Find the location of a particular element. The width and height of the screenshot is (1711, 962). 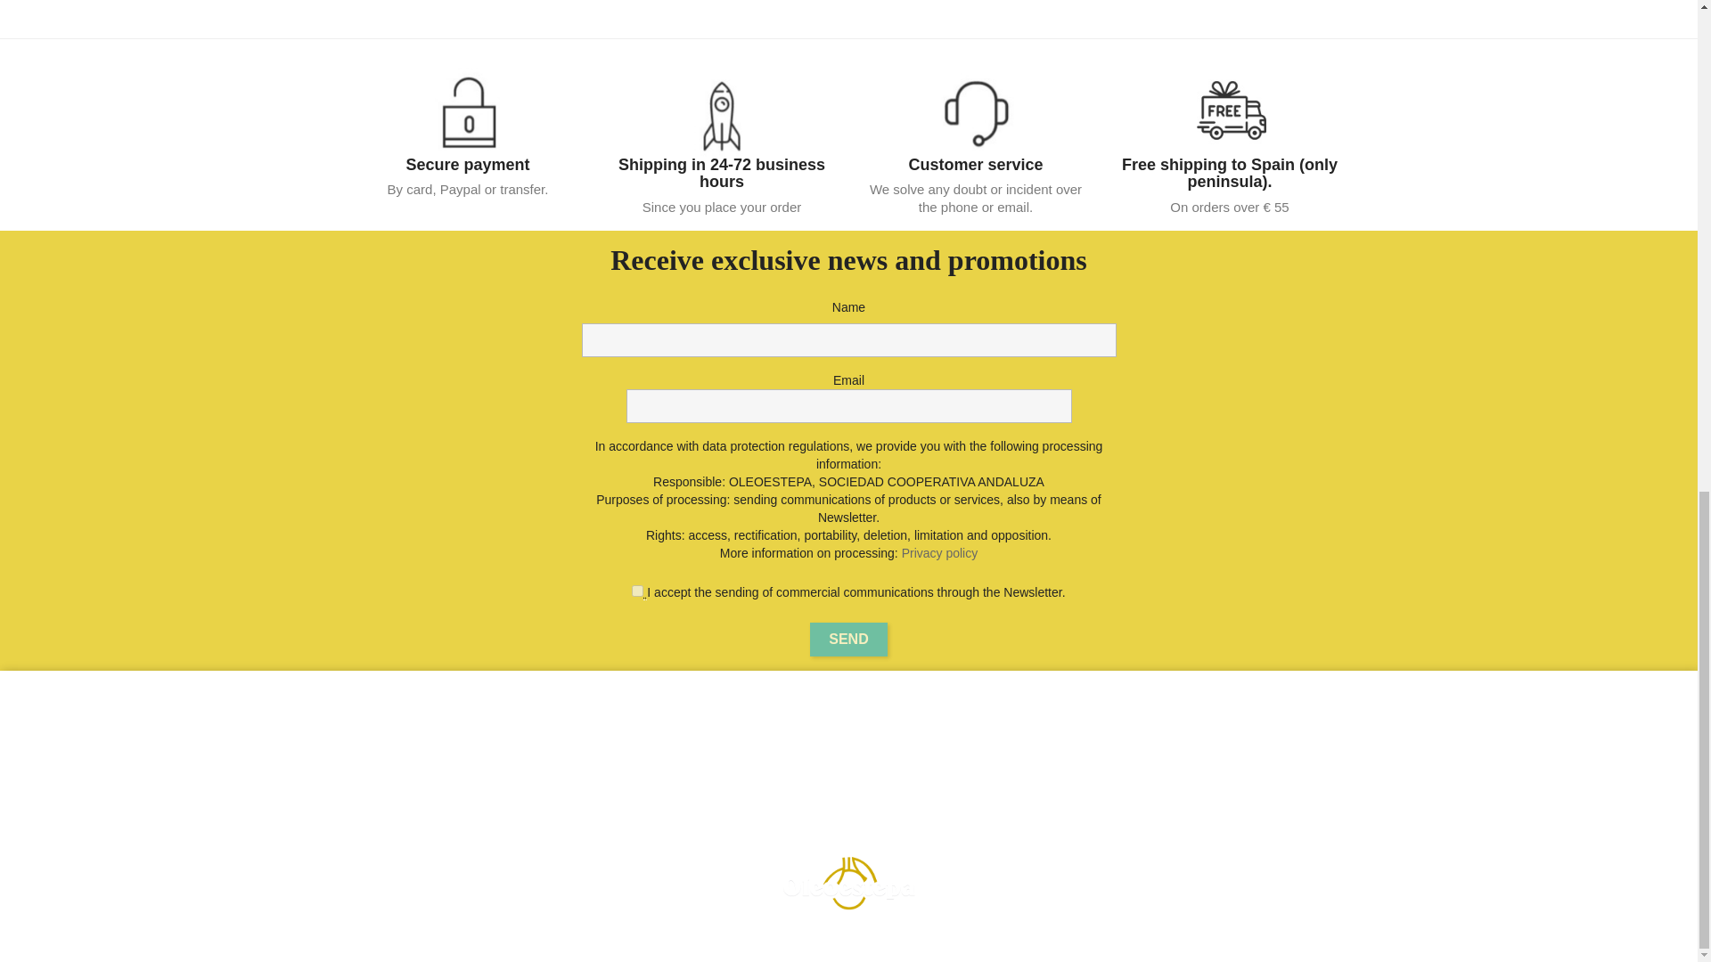

1 is located at coordinates (636, 590).